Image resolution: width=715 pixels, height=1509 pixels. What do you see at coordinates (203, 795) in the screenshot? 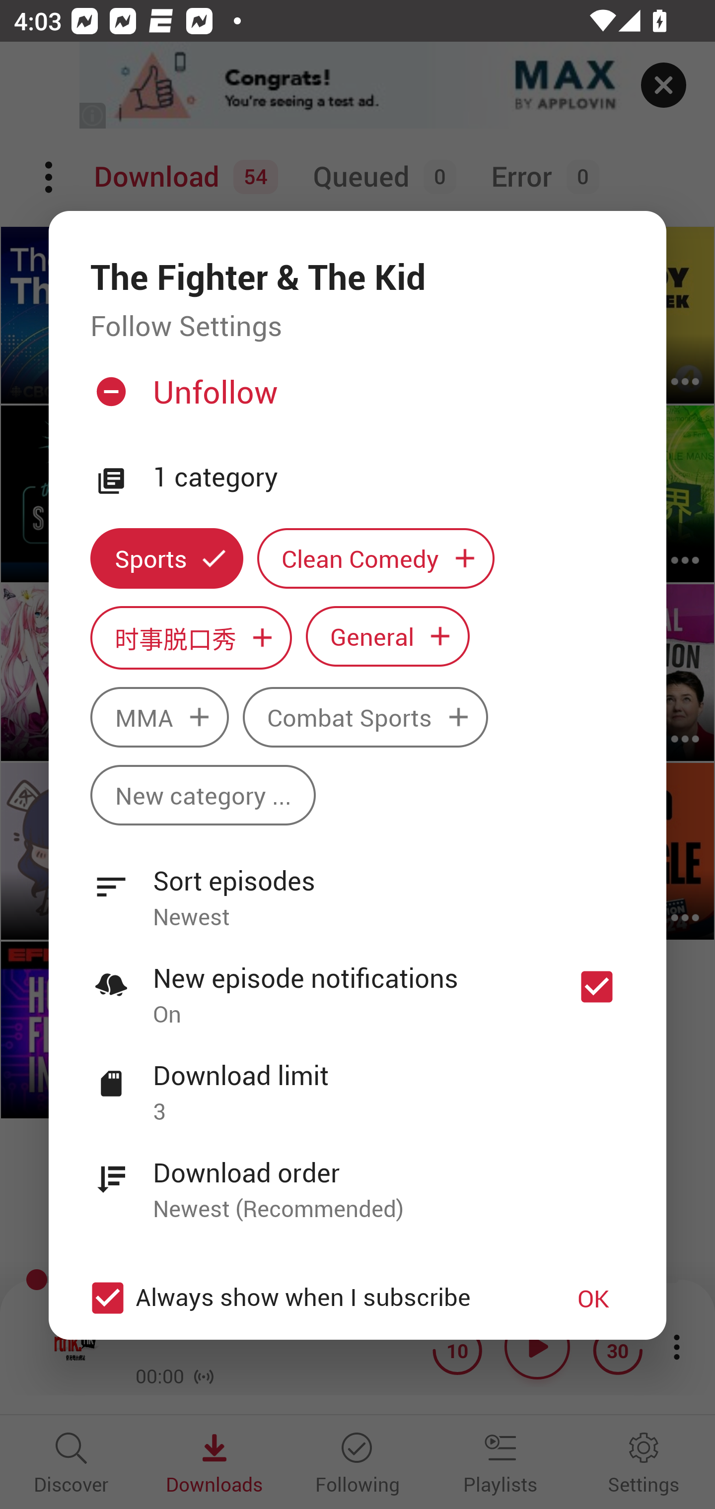
I see `New category ...` at bounding box center [203, 795].